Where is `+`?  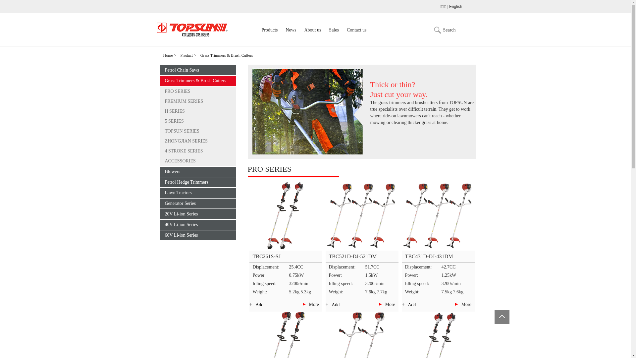 + is located at coordinates (415, 305).